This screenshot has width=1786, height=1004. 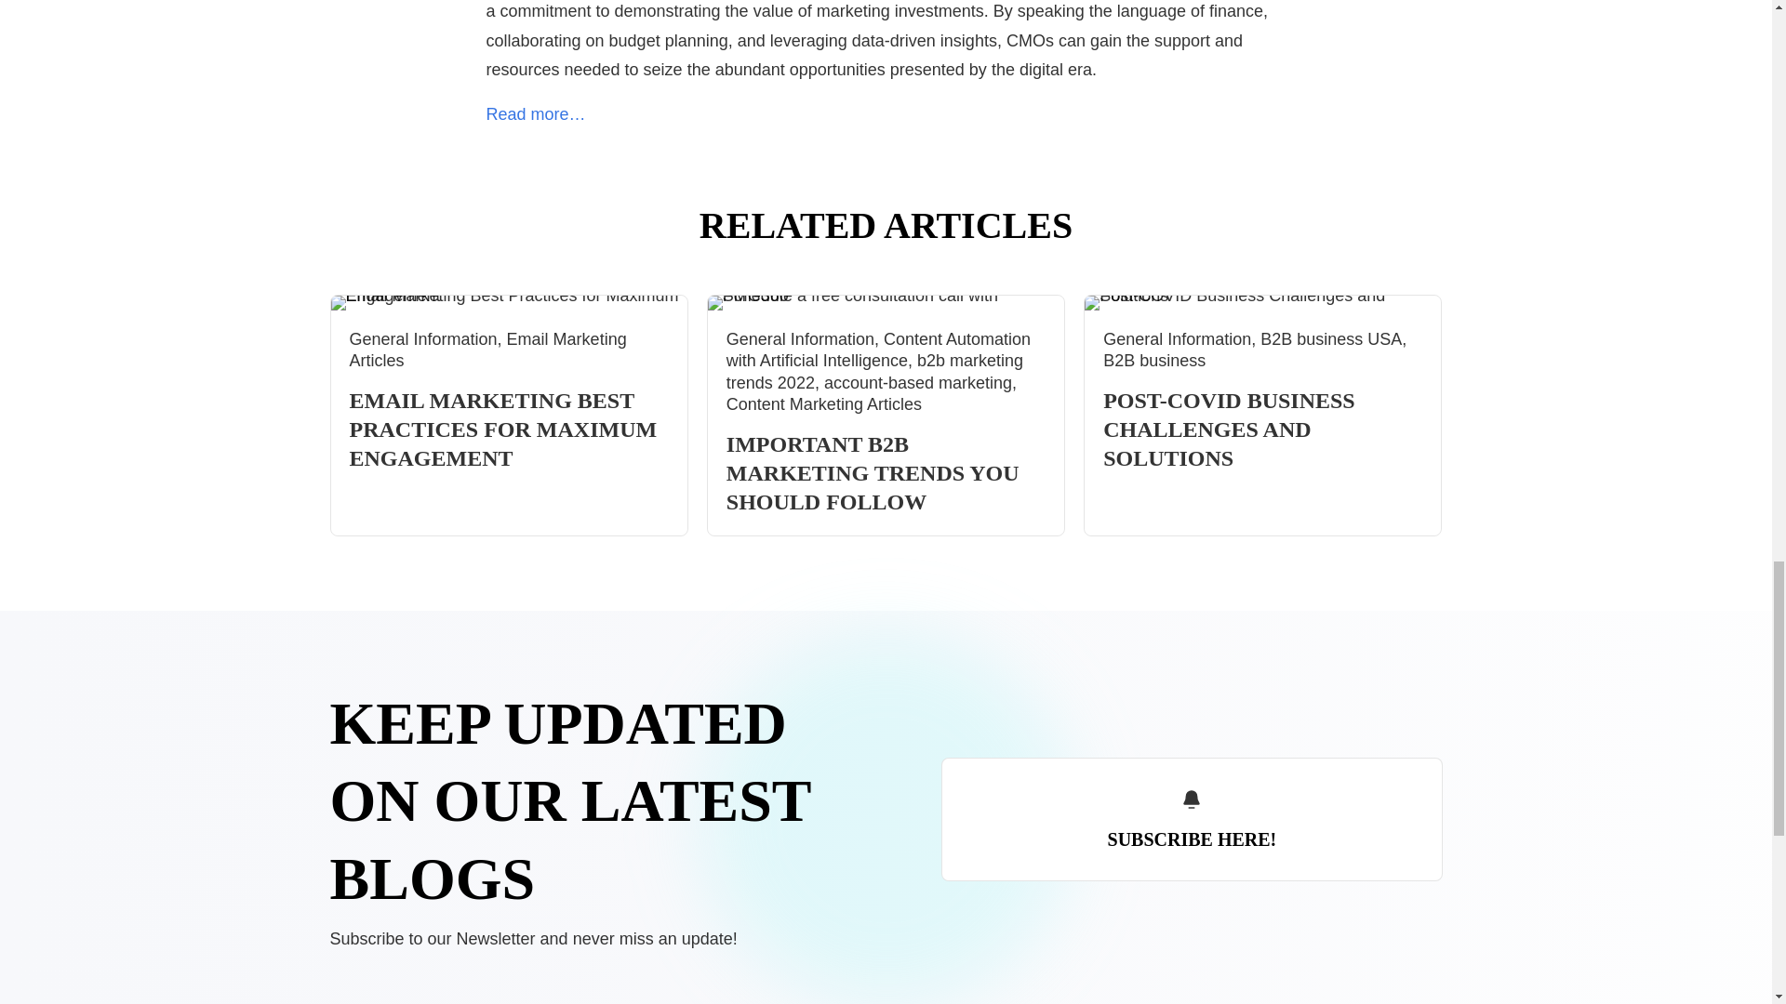 I want to click on General Information, so click(x=424, y=338).